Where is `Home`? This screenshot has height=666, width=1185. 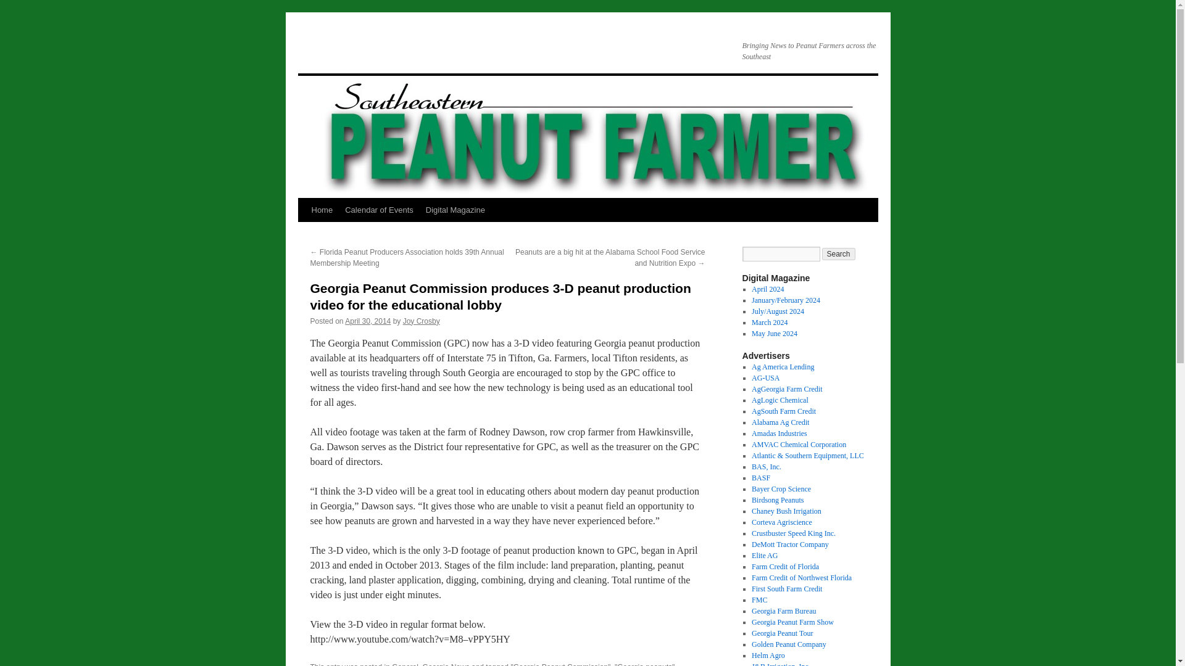
Home is located at coordinates (322, 210).